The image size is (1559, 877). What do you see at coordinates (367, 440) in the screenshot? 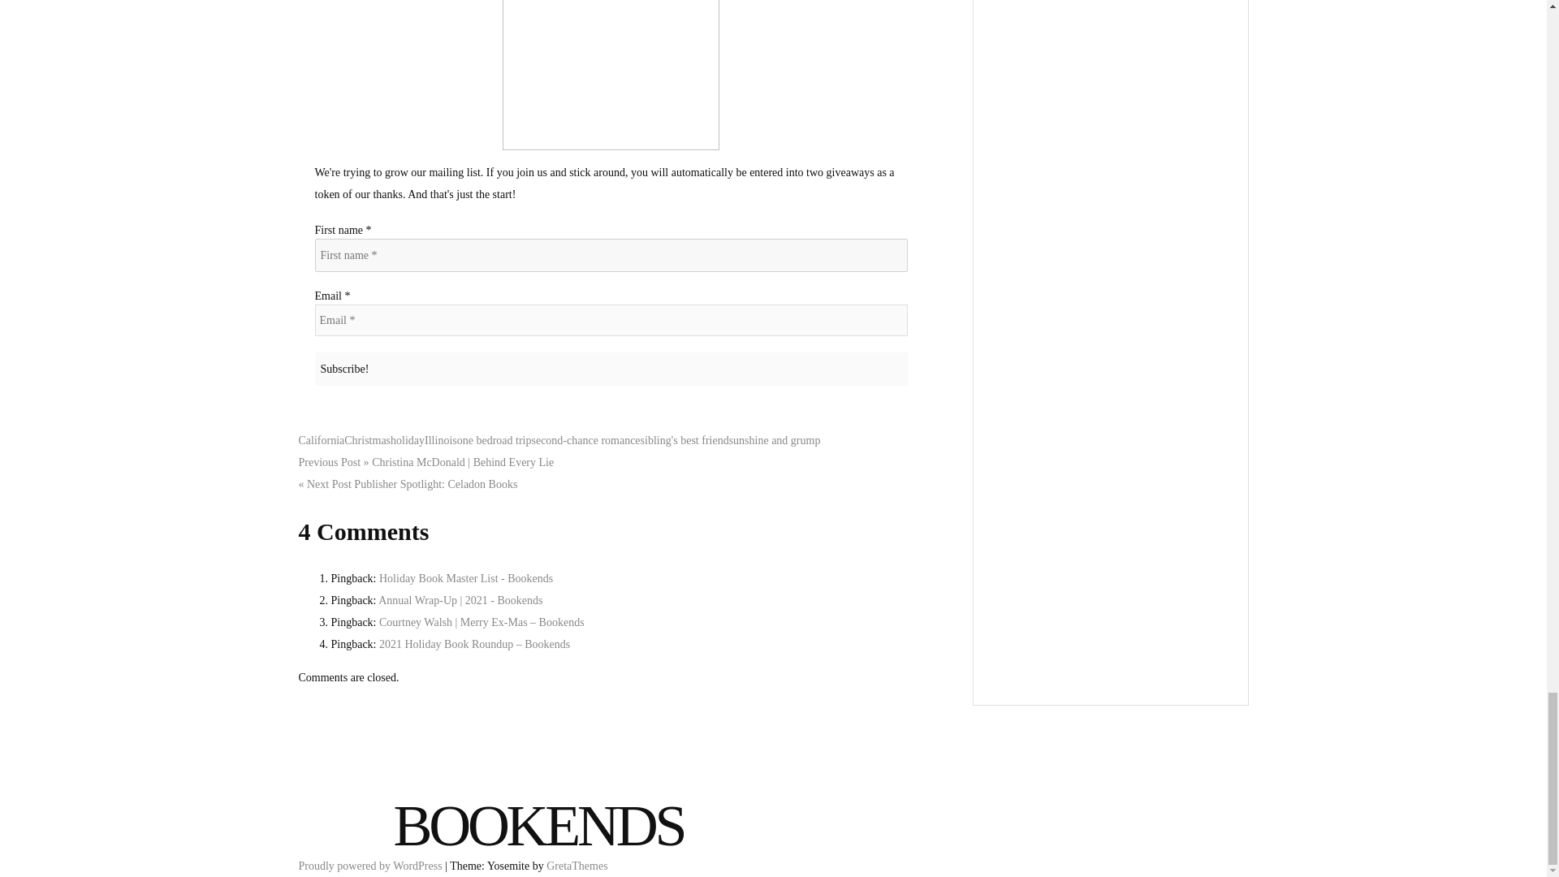
I see `Christmas` at bounding box center [367, 440].